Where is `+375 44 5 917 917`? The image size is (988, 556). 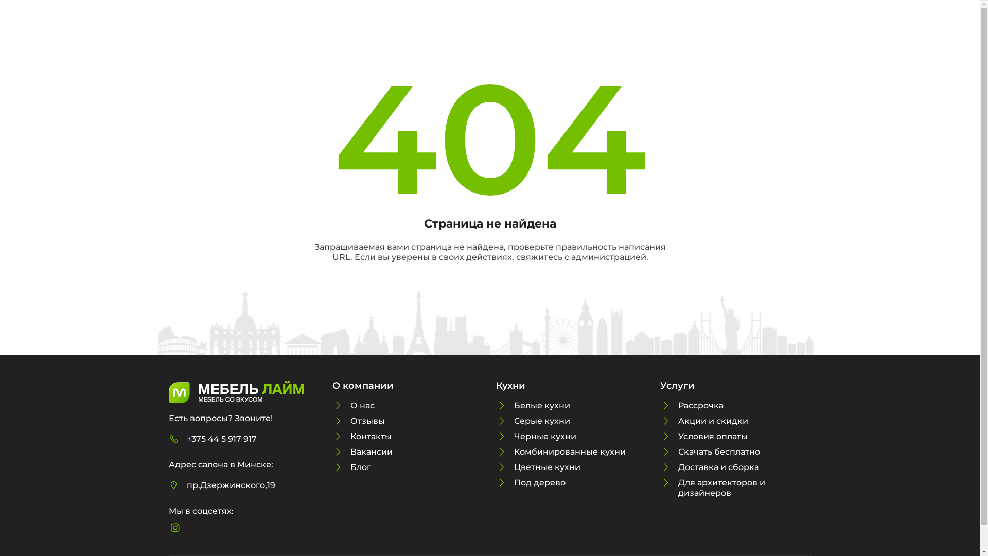 +375 44 5 917 917 is located at coordinates (221, 439).